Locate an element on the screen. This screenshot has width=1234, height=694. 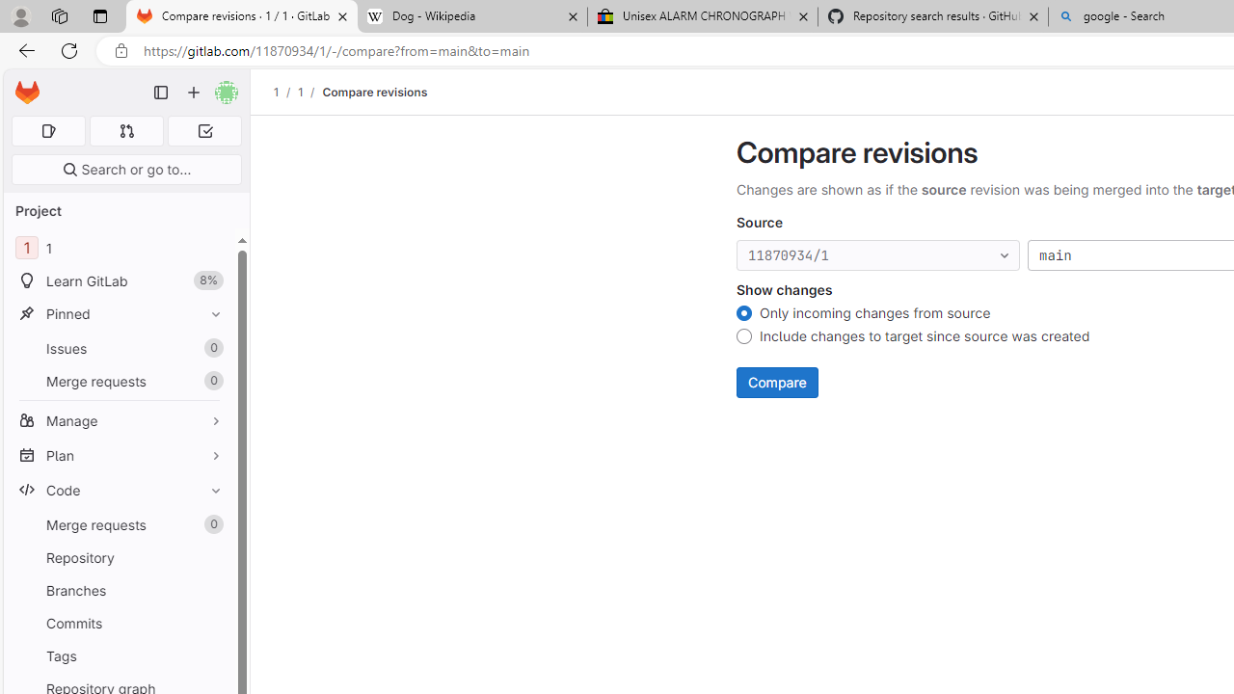
11870934/1 is located at coordinates (878, 256).